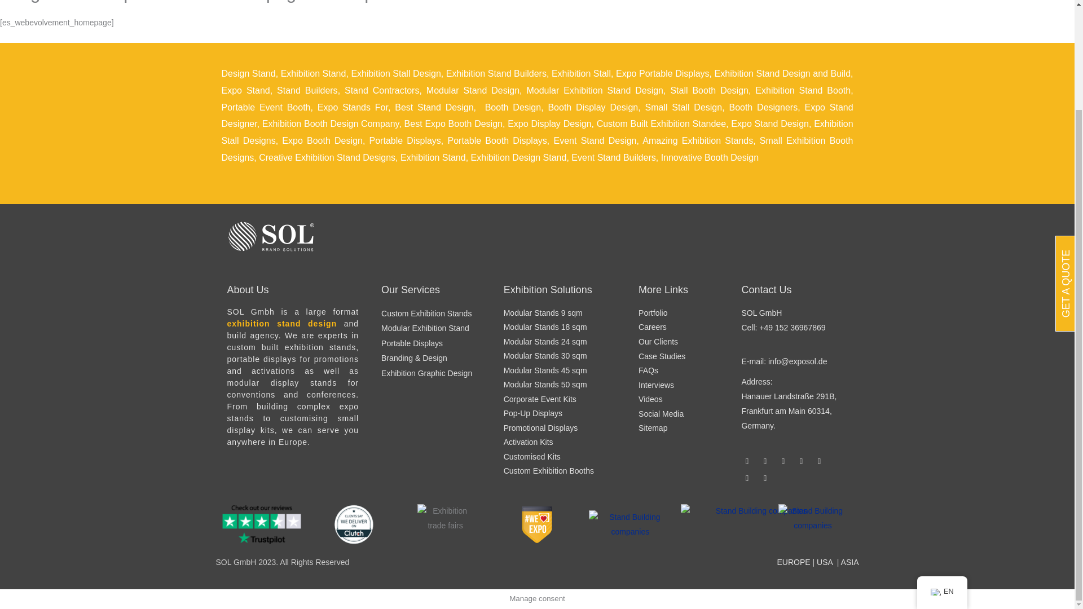 The image size is (1083, 609). What do you see at coordinates (630, 524) in the screenshot?
I see `Footer-Logo-03-cropped` at bounding box center [630, 524].